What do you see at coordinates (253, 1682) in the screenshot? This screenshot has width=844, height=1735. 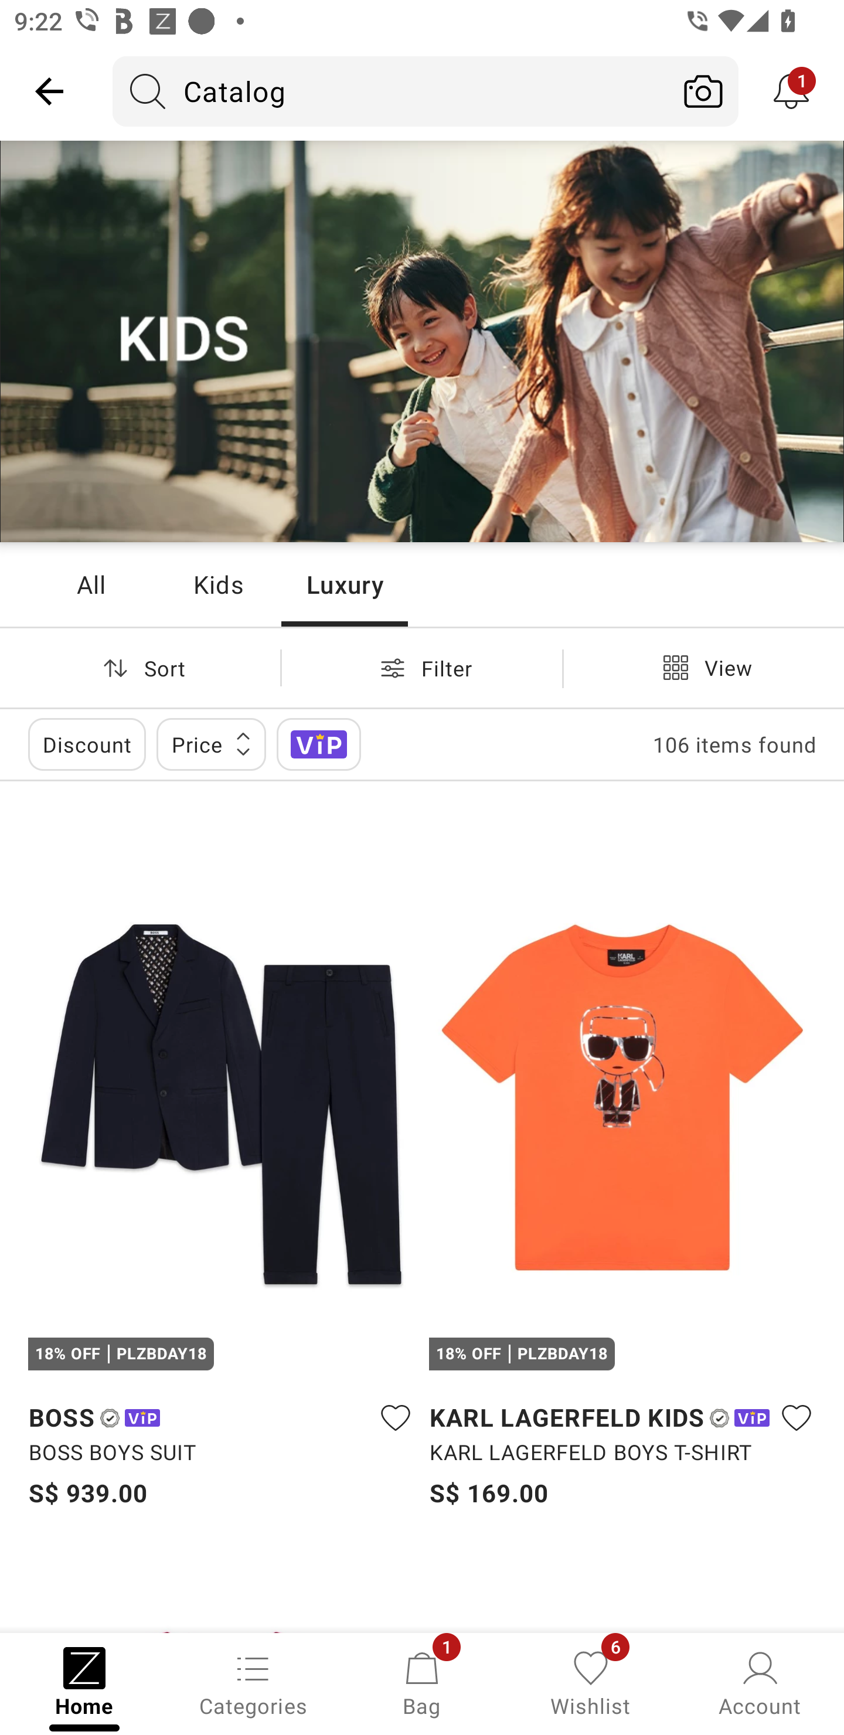 I see `Categories` at bounding box center [253, 1682].